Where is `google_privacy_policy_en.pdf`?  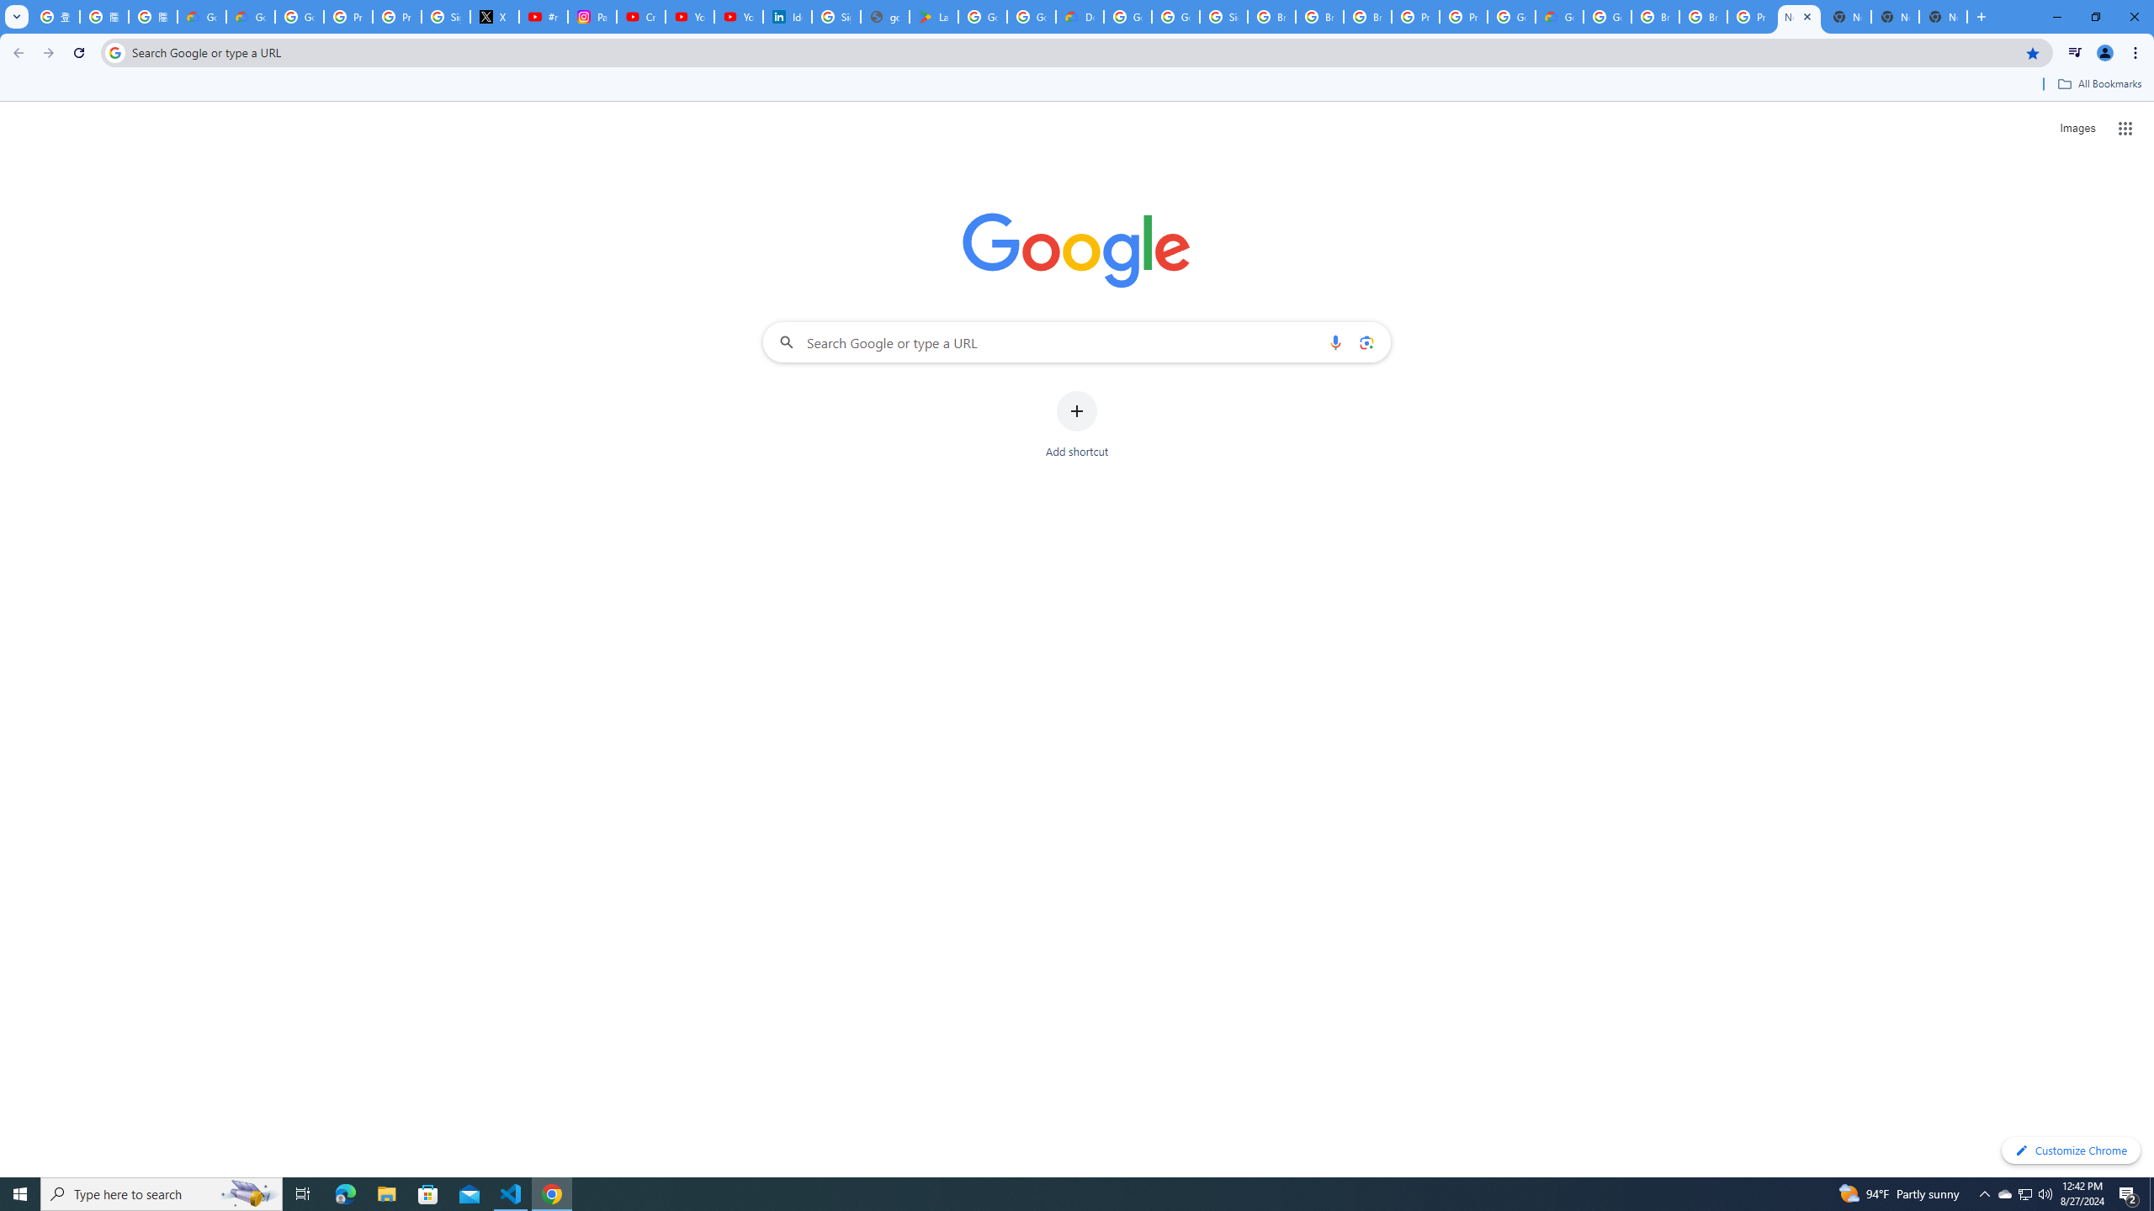 google_privacy_policy_en.pdf is located at coordinates (885, 17).